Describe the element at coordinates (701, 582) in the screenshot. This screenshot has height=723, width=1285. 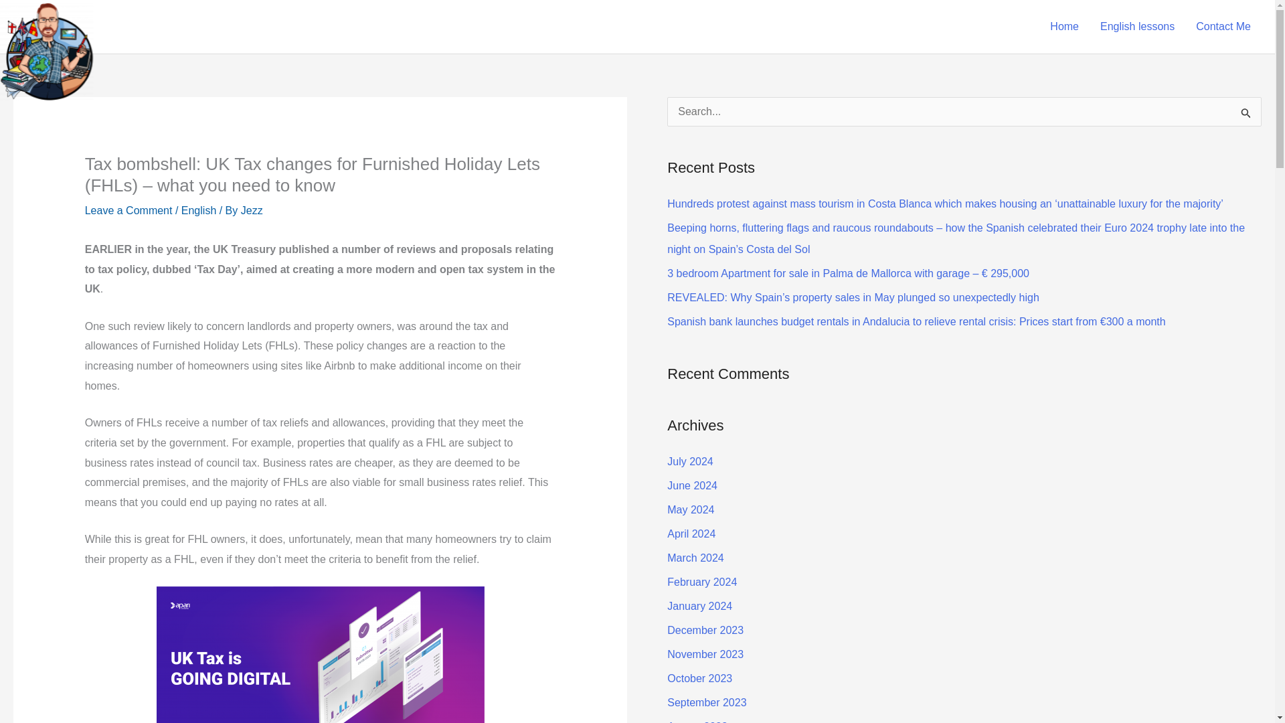
I see `February 2024` at that location.